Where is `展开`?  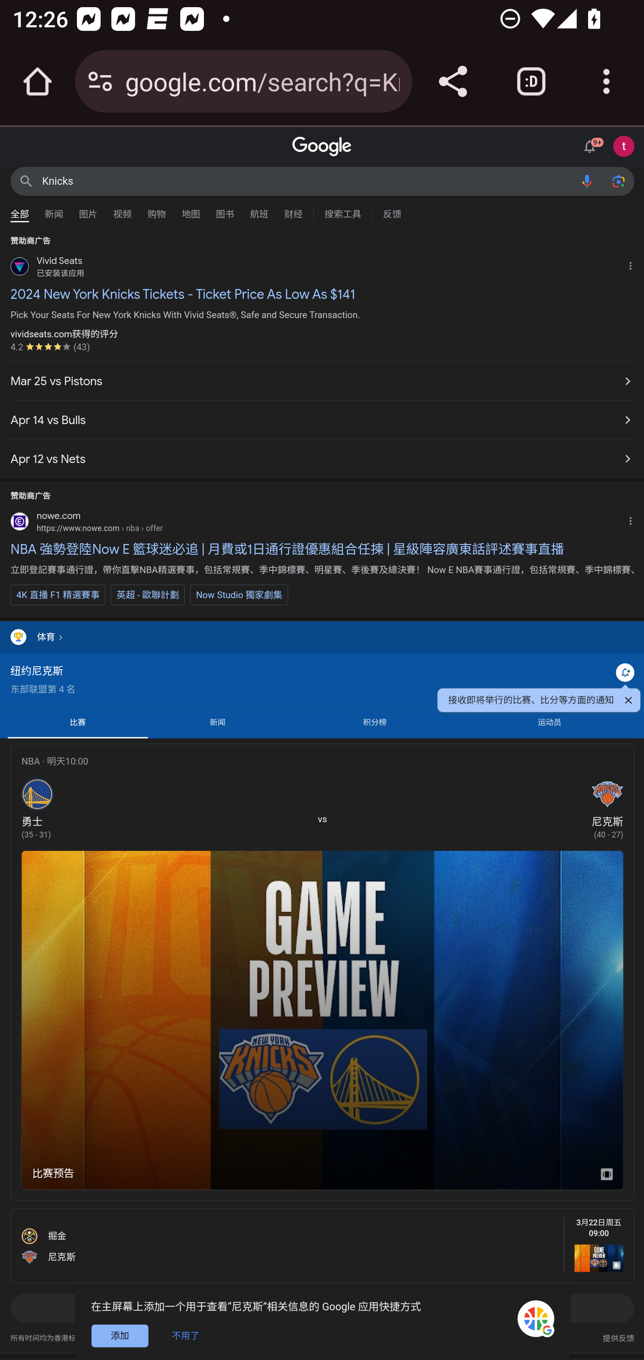 展开 is located at coordinates (322, 1313).